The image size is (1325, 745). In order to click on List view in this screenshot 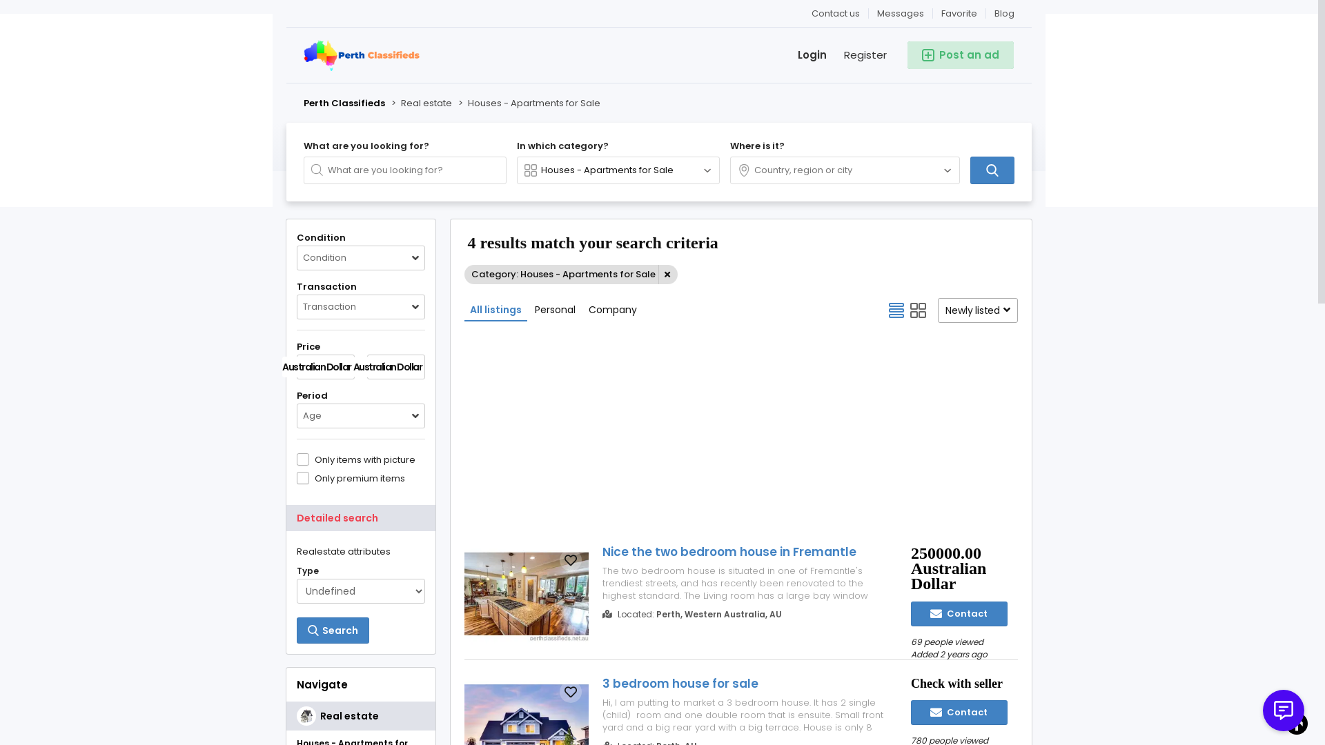, I will do `click(896, 310)`.